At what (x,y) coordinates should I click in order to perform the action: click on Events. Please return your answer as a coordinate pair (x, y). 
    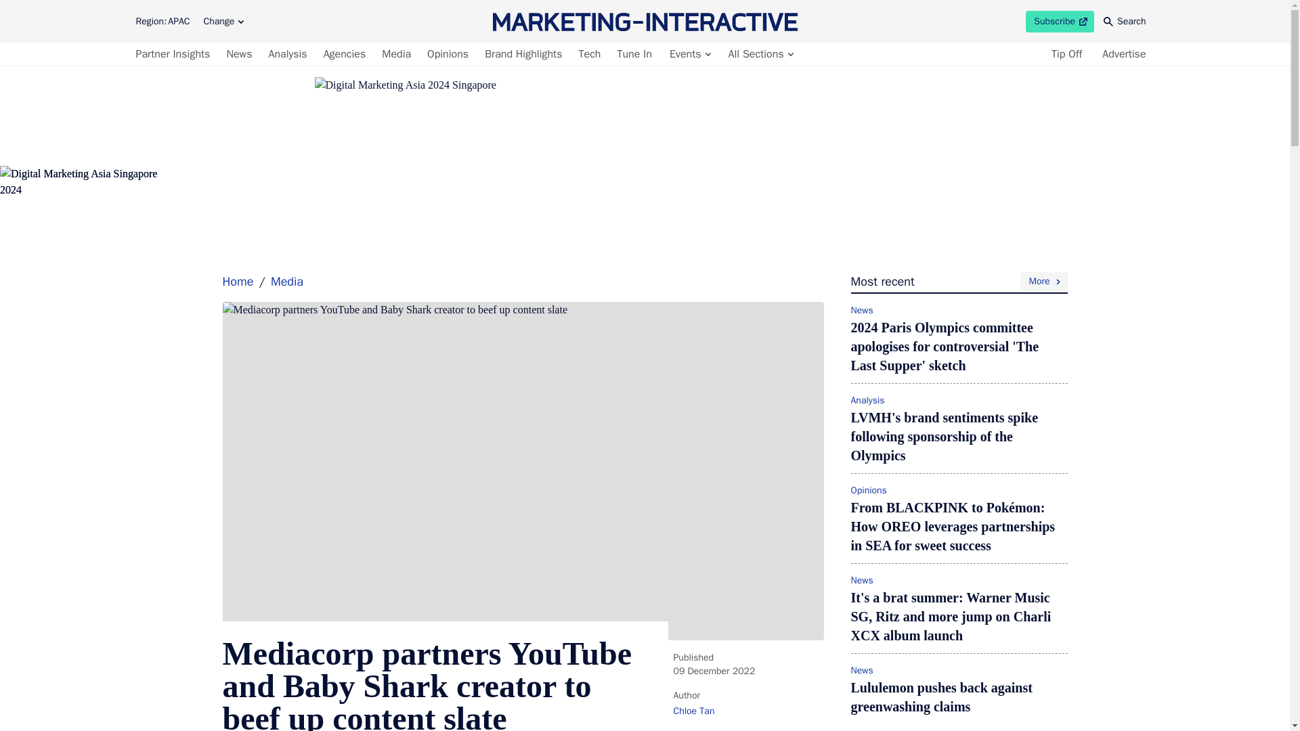
    Looking at the image, I should click on (345, 54).